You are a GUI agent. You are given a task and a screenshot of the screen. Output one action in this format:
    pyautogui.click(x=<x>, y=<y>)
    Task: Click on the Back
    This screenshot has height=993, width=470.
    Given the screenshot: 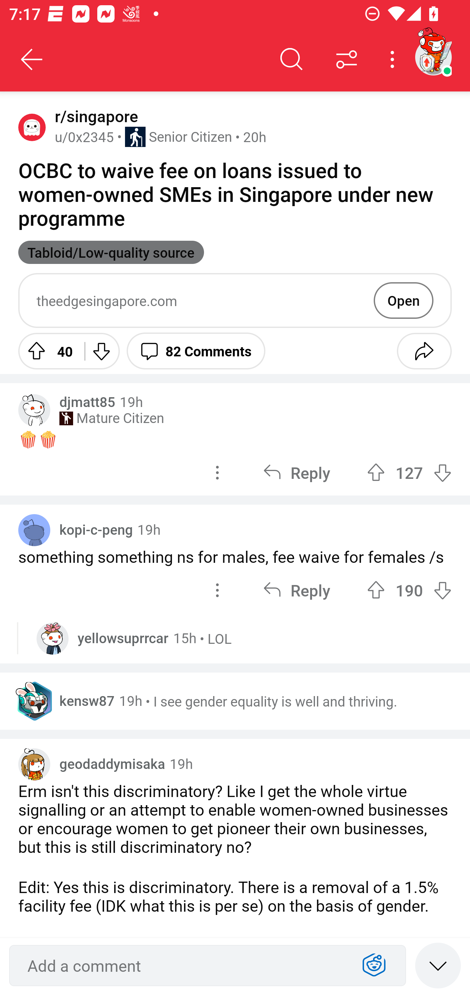 What is the action you would take?
    pyautogui.click(x=32, y=59)
    